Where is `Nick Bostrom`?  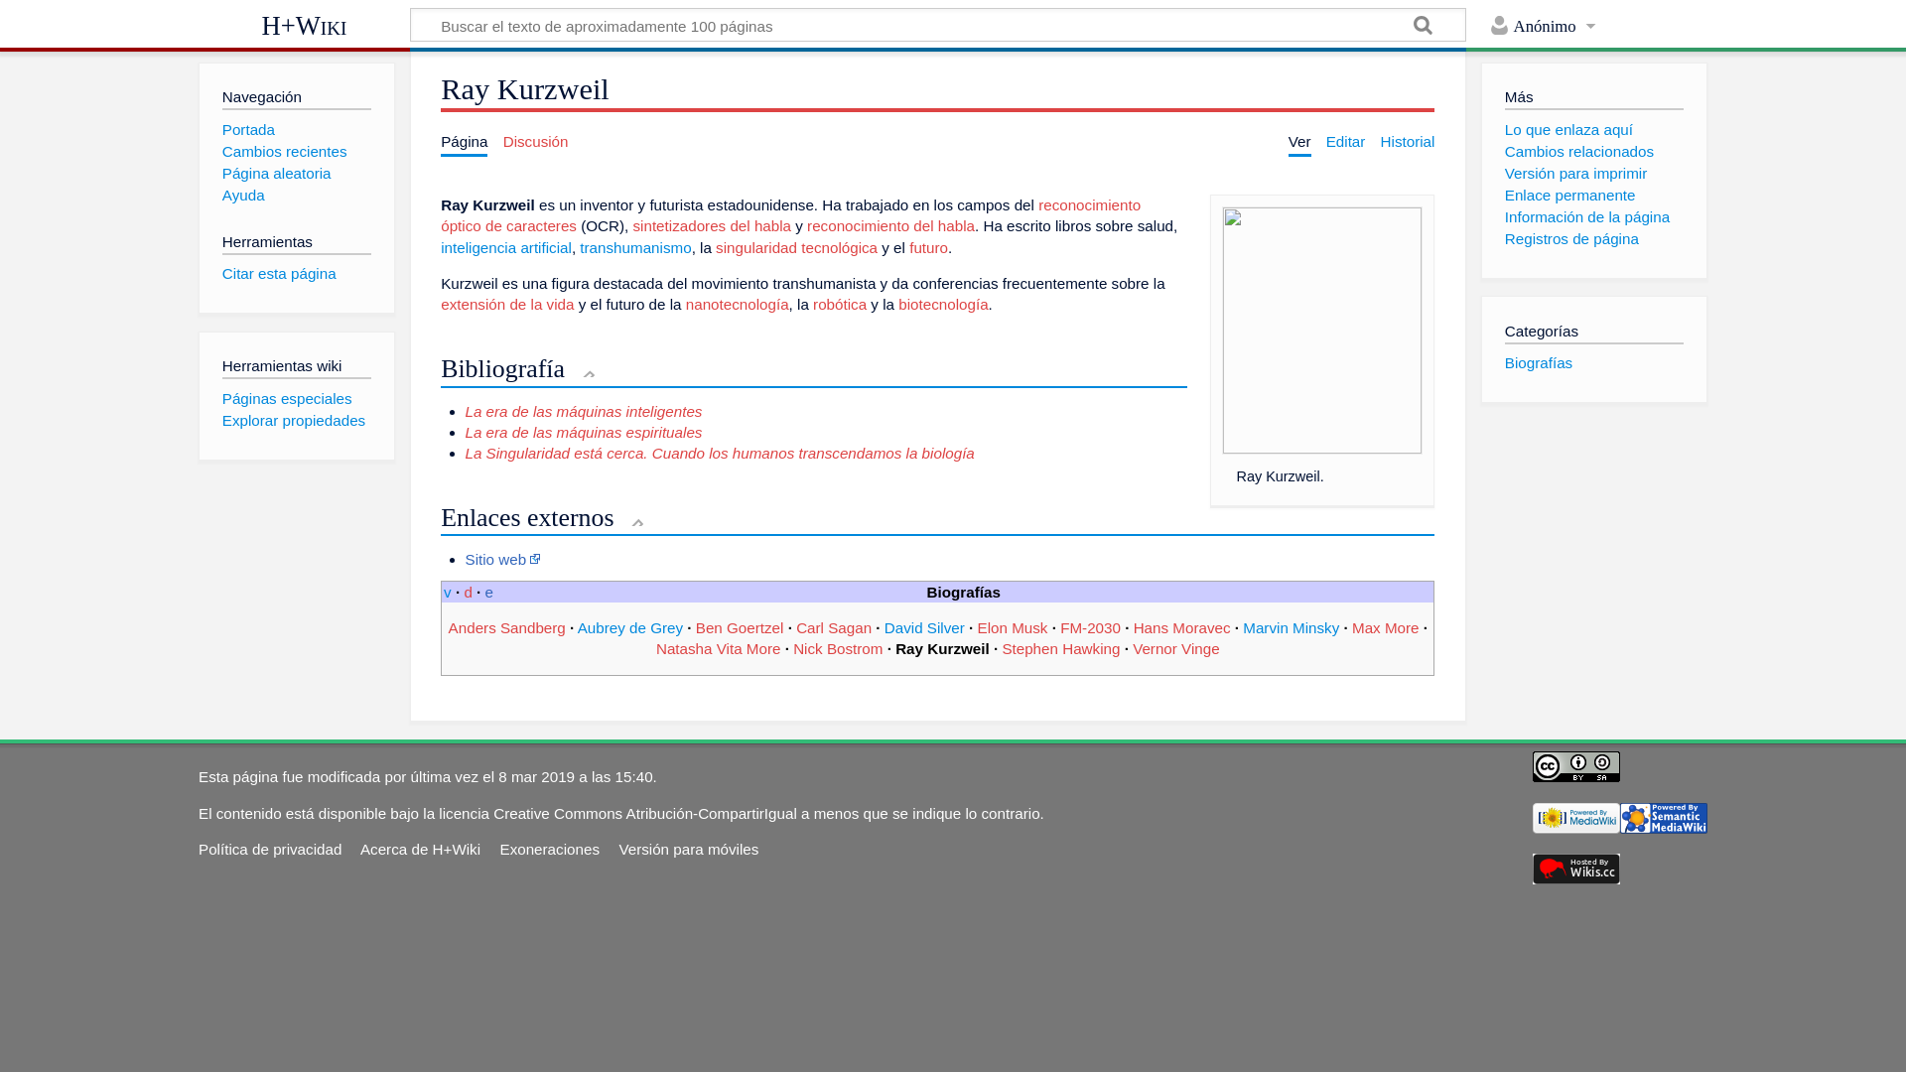 Nick Bostrom is located at coordinates (838, 649).